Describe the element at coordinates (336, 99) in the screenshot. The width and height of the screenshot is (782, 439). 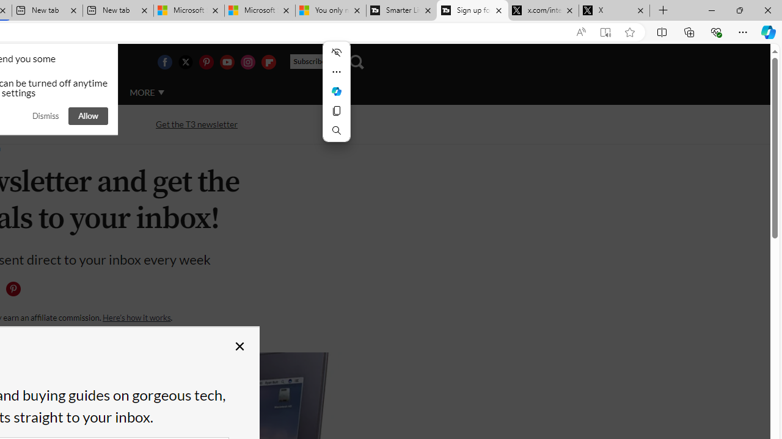
I see `Mini menu on text selection` at that location.